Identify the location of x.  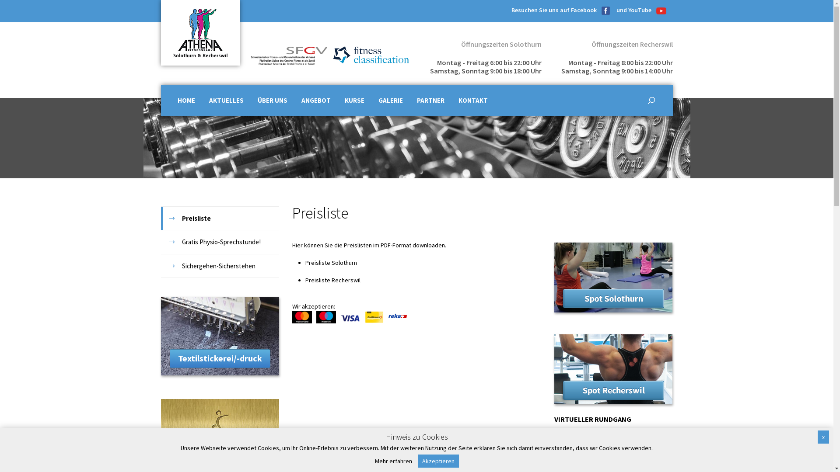
(823, 437).